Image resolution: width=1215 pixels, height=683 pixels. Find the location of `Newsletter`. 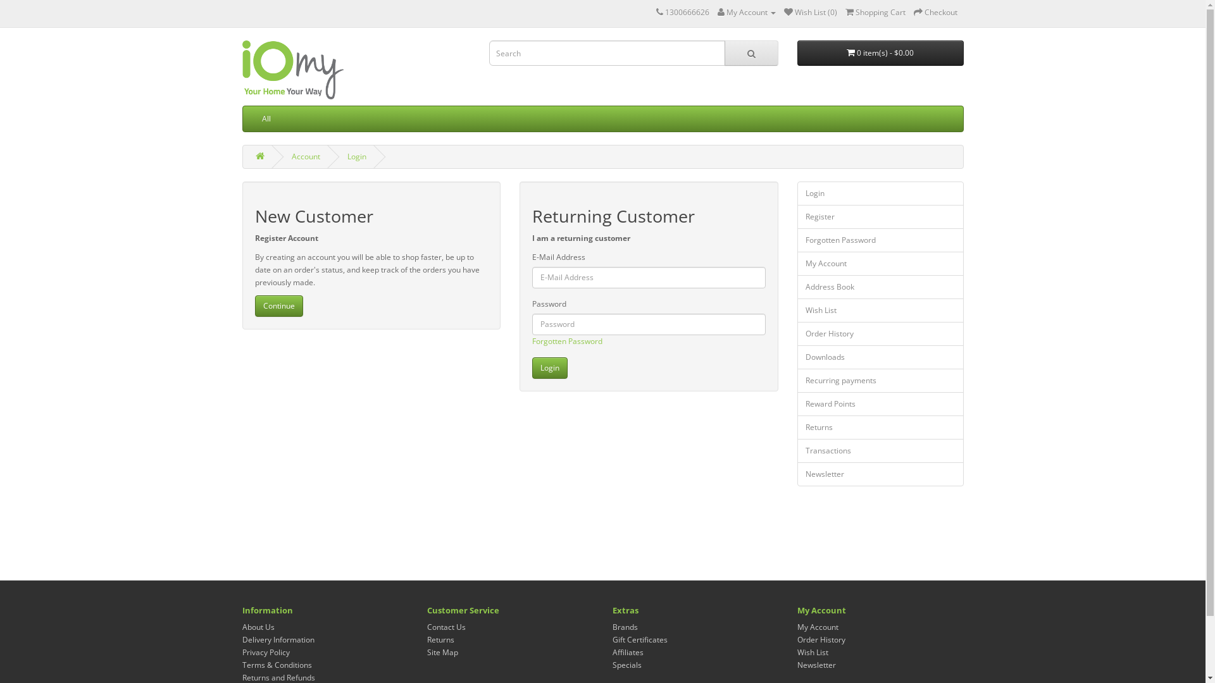

Newsletter is located at coordinates (881, 474).